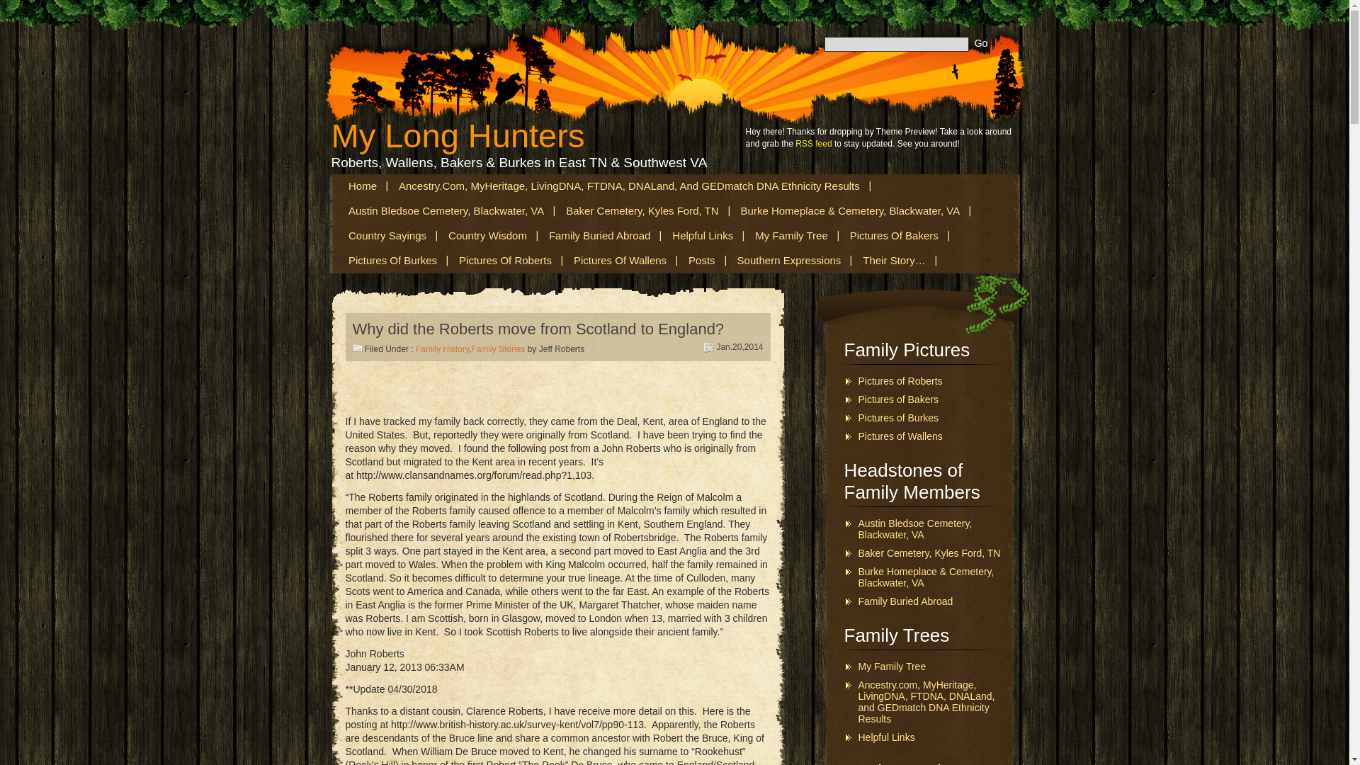 This screenshot has height=765, width=1360. Describe the element at coordinates (895, 237) in the screenshot. I see `Pictures Of Bakers` at that location.